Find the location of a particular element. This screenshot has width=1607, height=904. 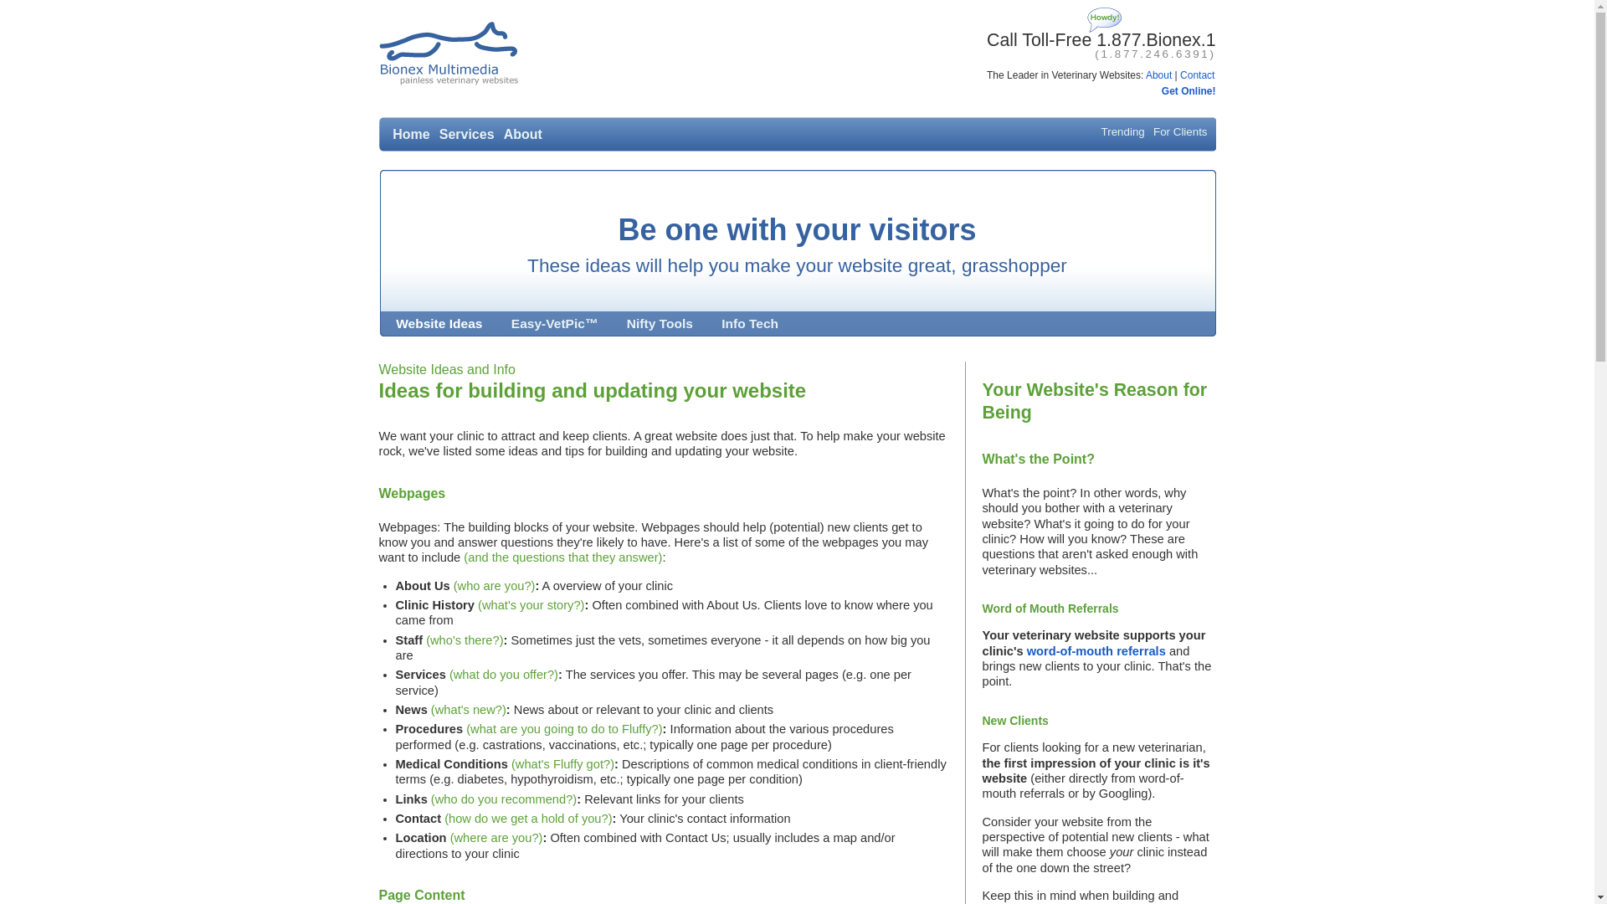

Contact is located at coordinates (1197, 75).